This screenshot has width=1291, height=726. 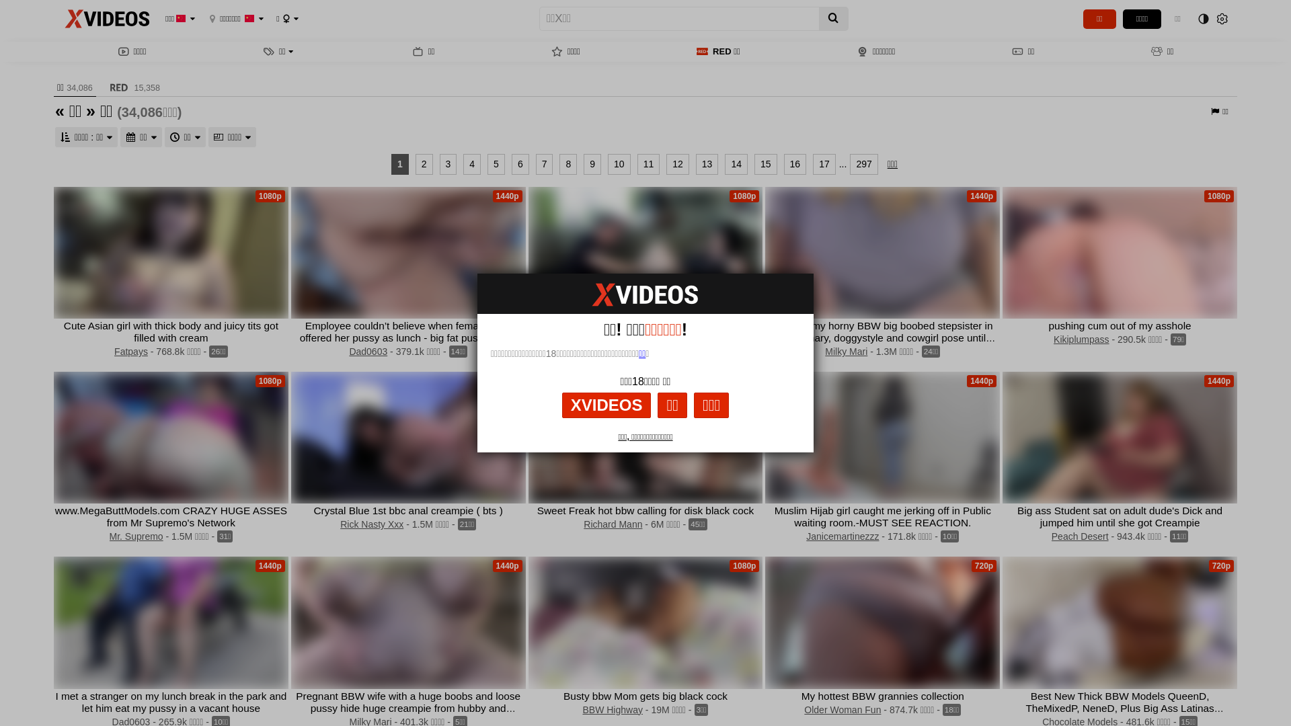 I want to click on Mr. Supremo, so click(x=136, y=536).